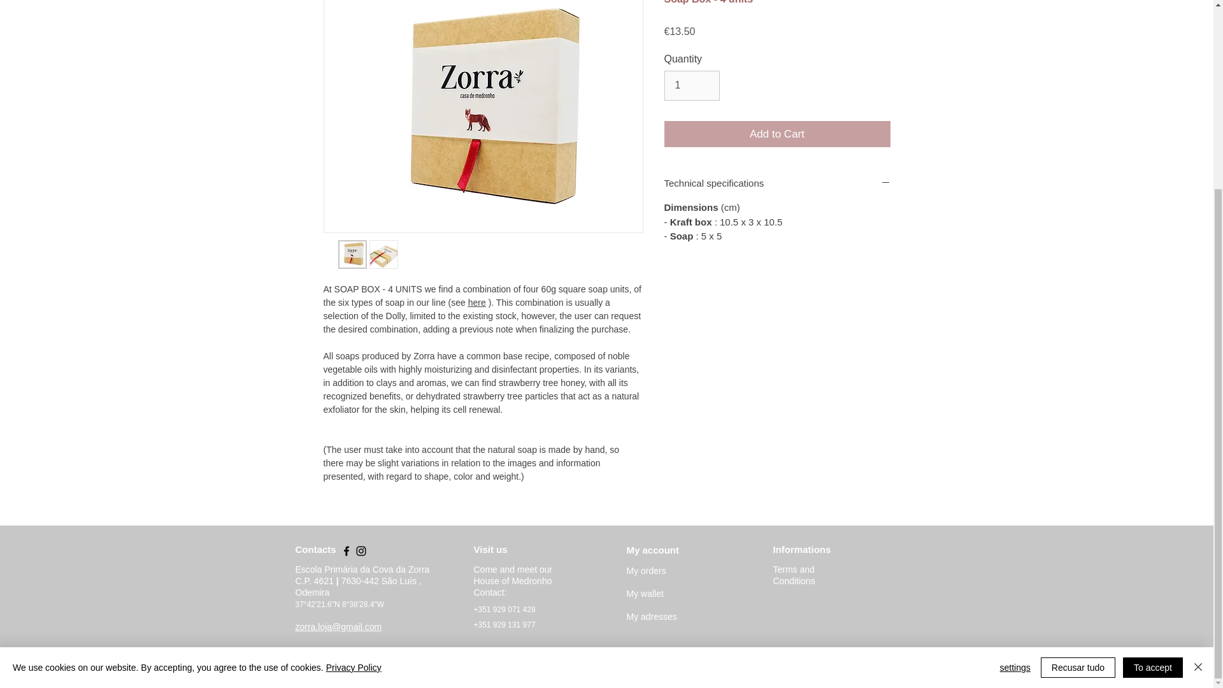 The image size is (1223, 688). I want to click on Privacy Policy, so click(354, 415).